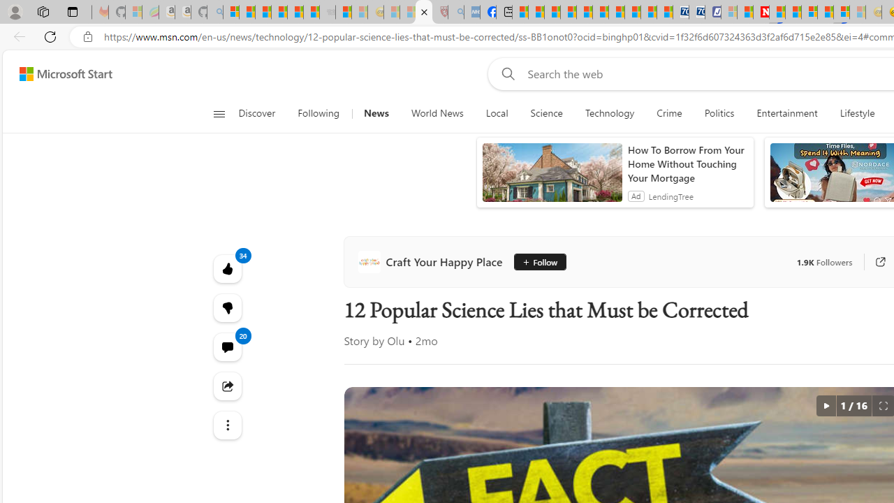 The width and height of the screenshot is (894, 503). What do you see at coordinates (552, 178) in the screenshot?
I see `anim-content` at bounding box center [552, 178].